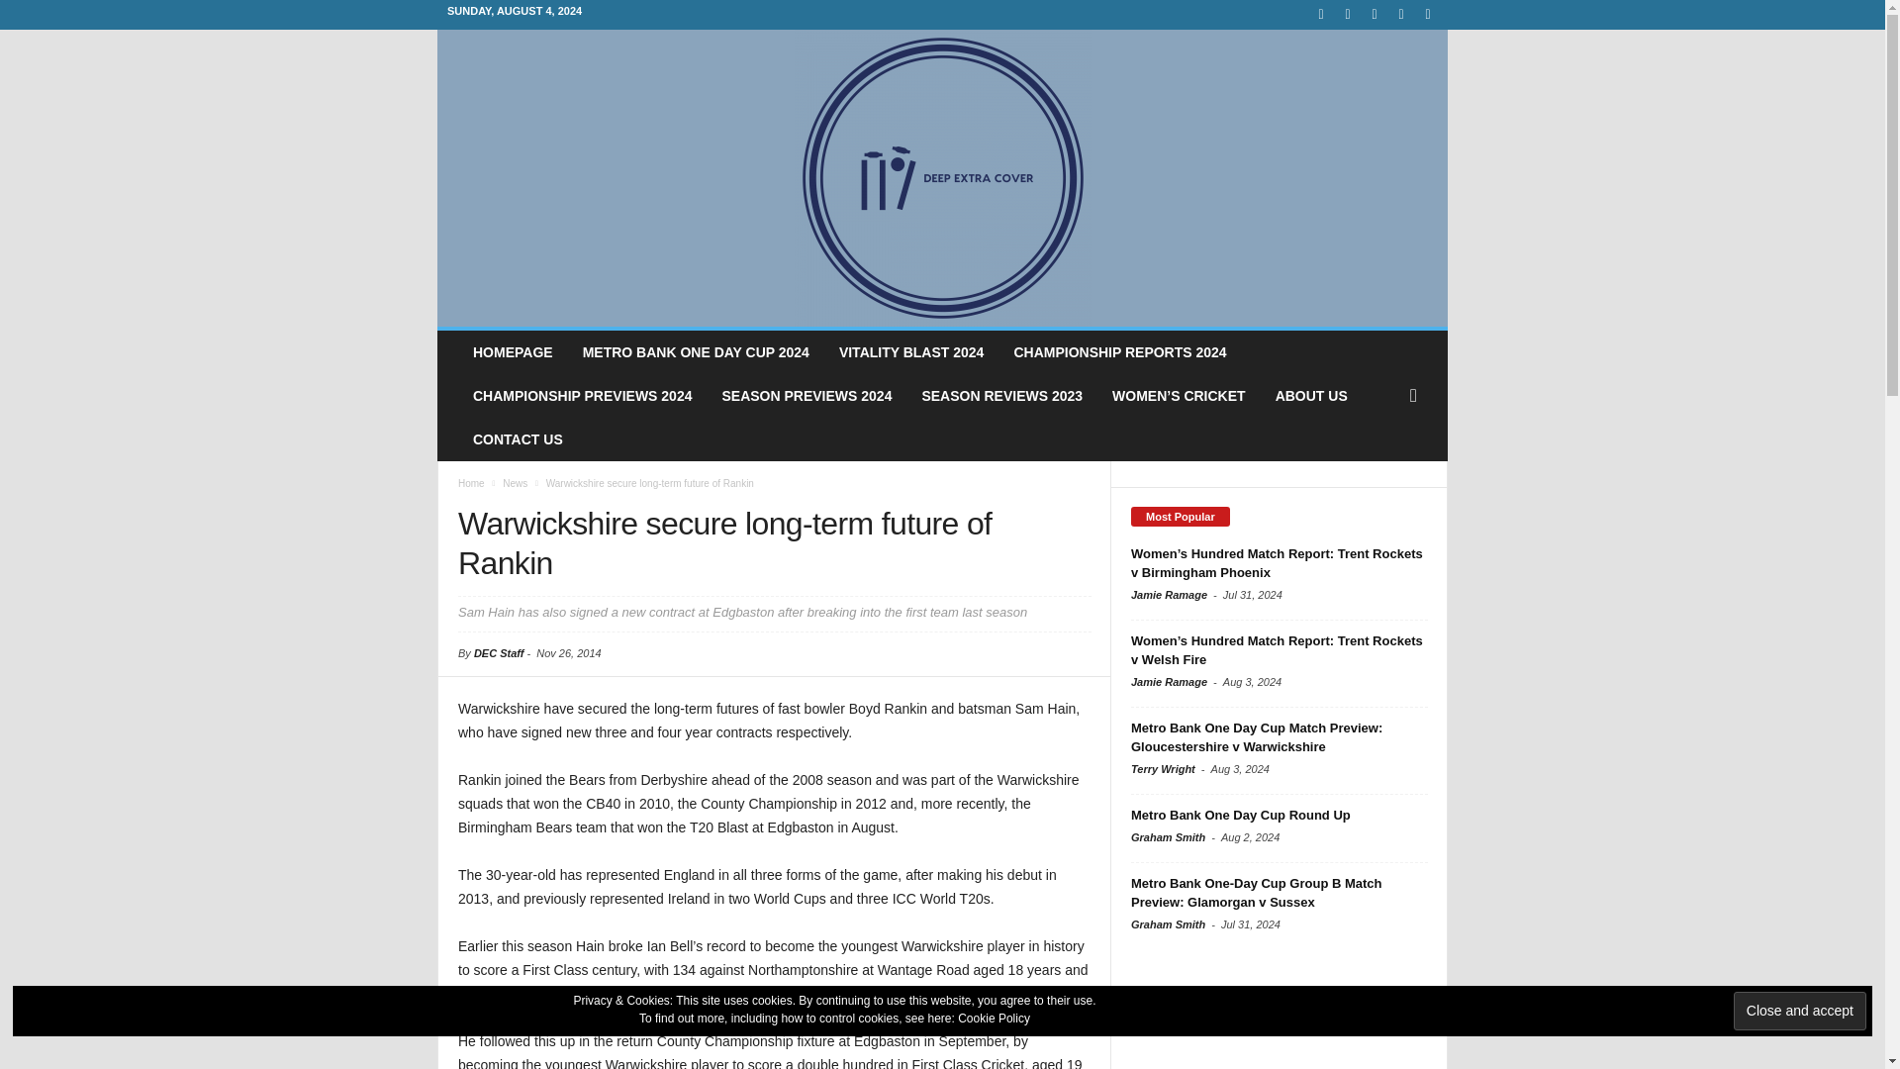 The height and width of the screenshot is (1069, 1900). What do you see at coordinates (1427, 14) in the screenshot?
I see `Twitter` at bounding box center [1427, 14].